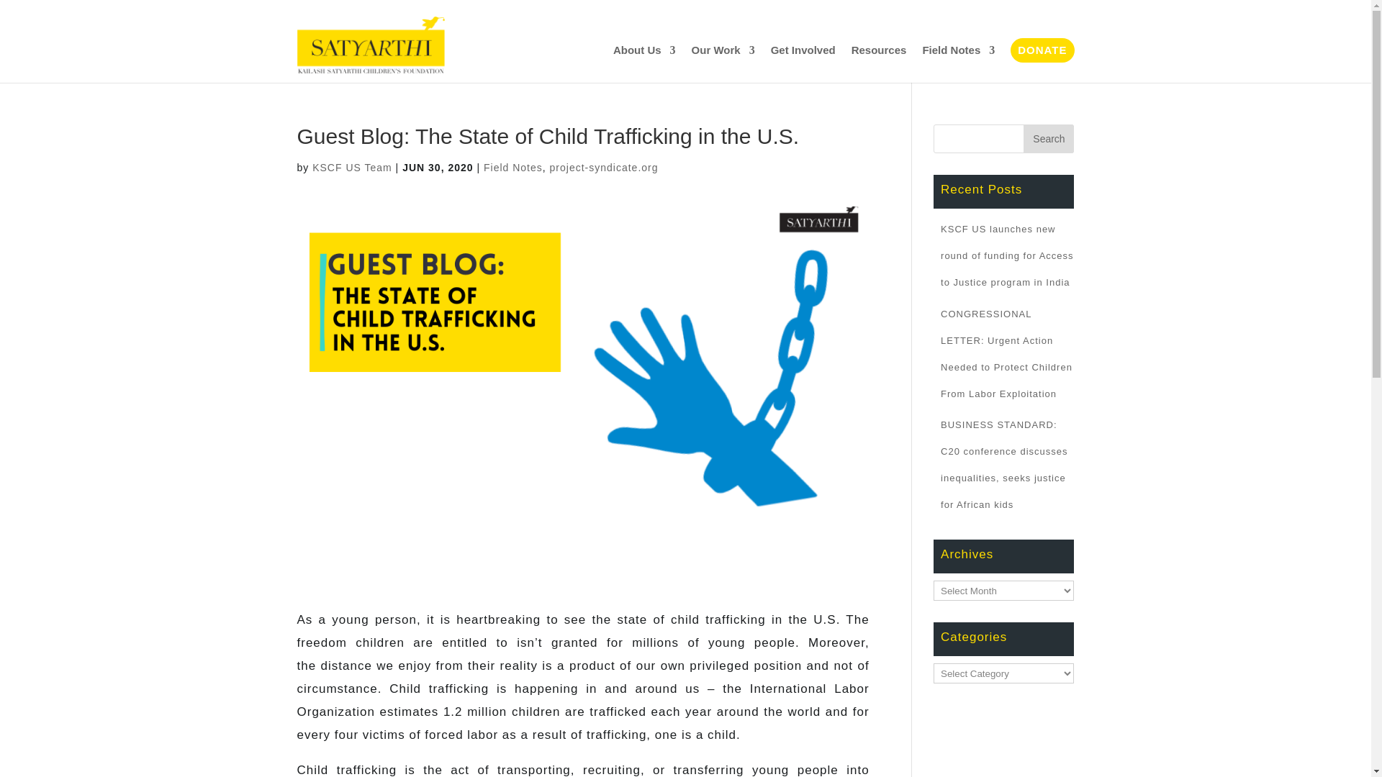  I want to click on KSCF US Team, so click(352, 167).